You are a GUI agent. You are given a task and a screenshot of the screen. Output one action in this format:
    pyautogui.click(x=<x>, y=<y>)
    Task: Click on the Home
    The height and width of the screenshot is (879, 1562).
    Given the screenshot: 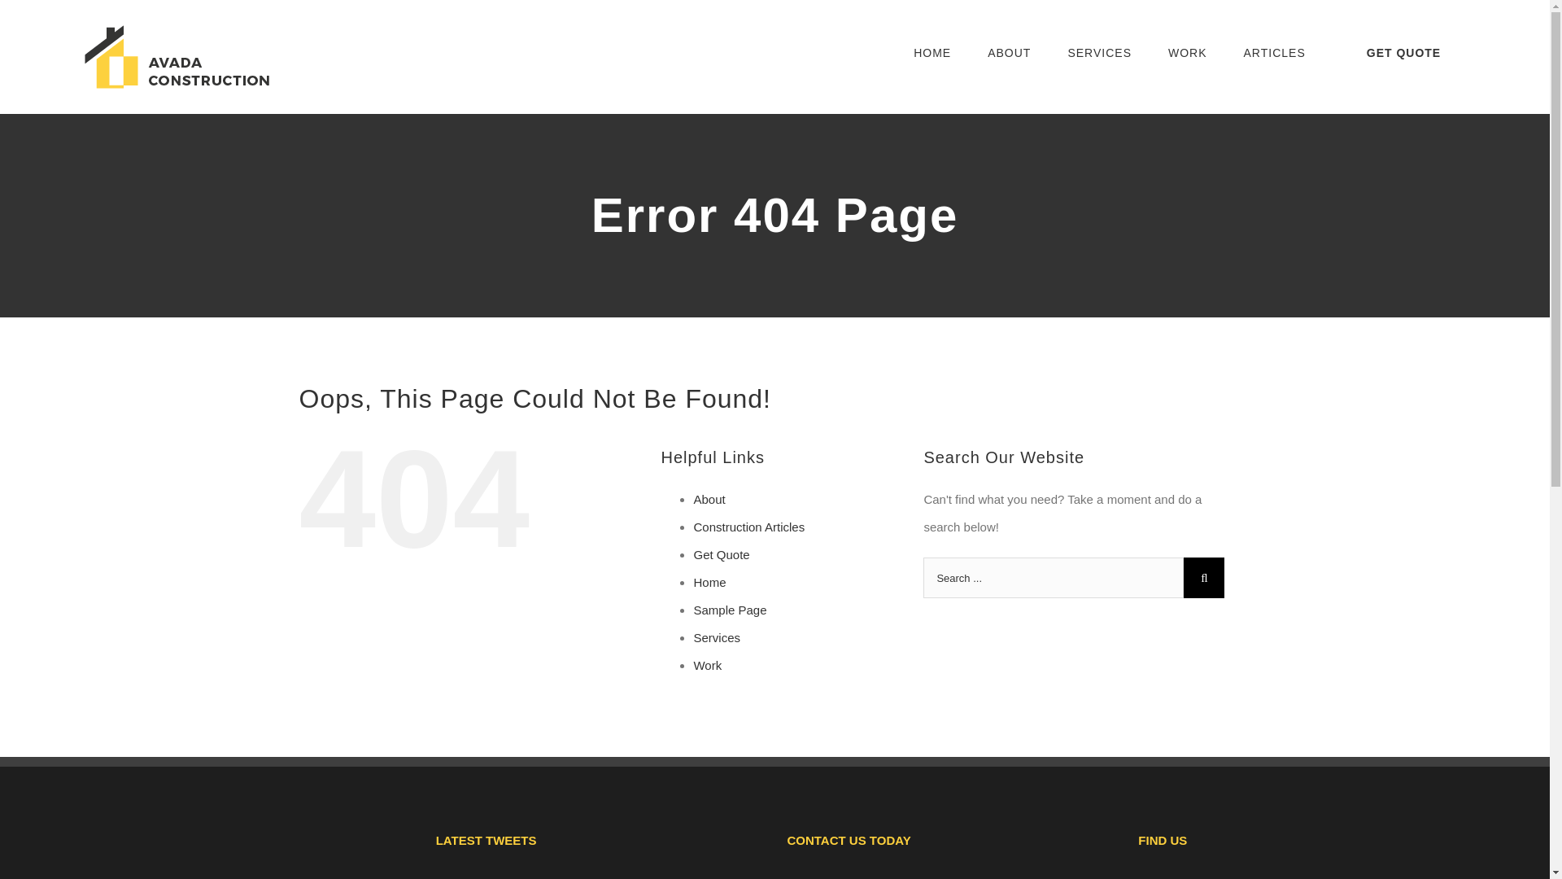 What is the action you would take?
    pyautogui.click(x=709, y=582)
    